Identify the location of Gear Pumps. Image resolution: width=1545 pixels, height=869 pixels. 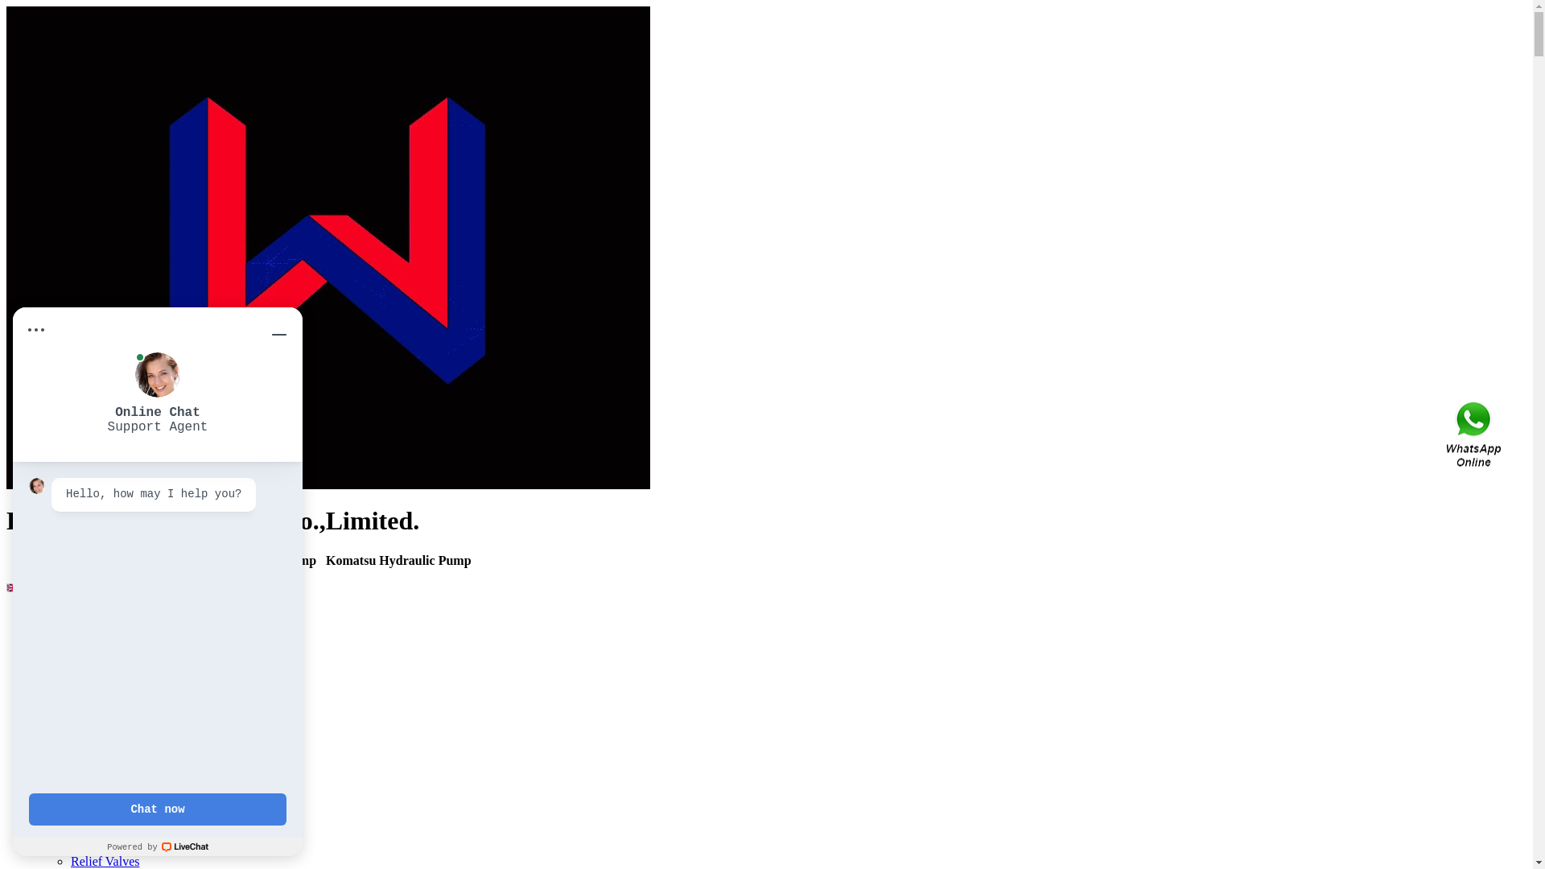
(103, 760).